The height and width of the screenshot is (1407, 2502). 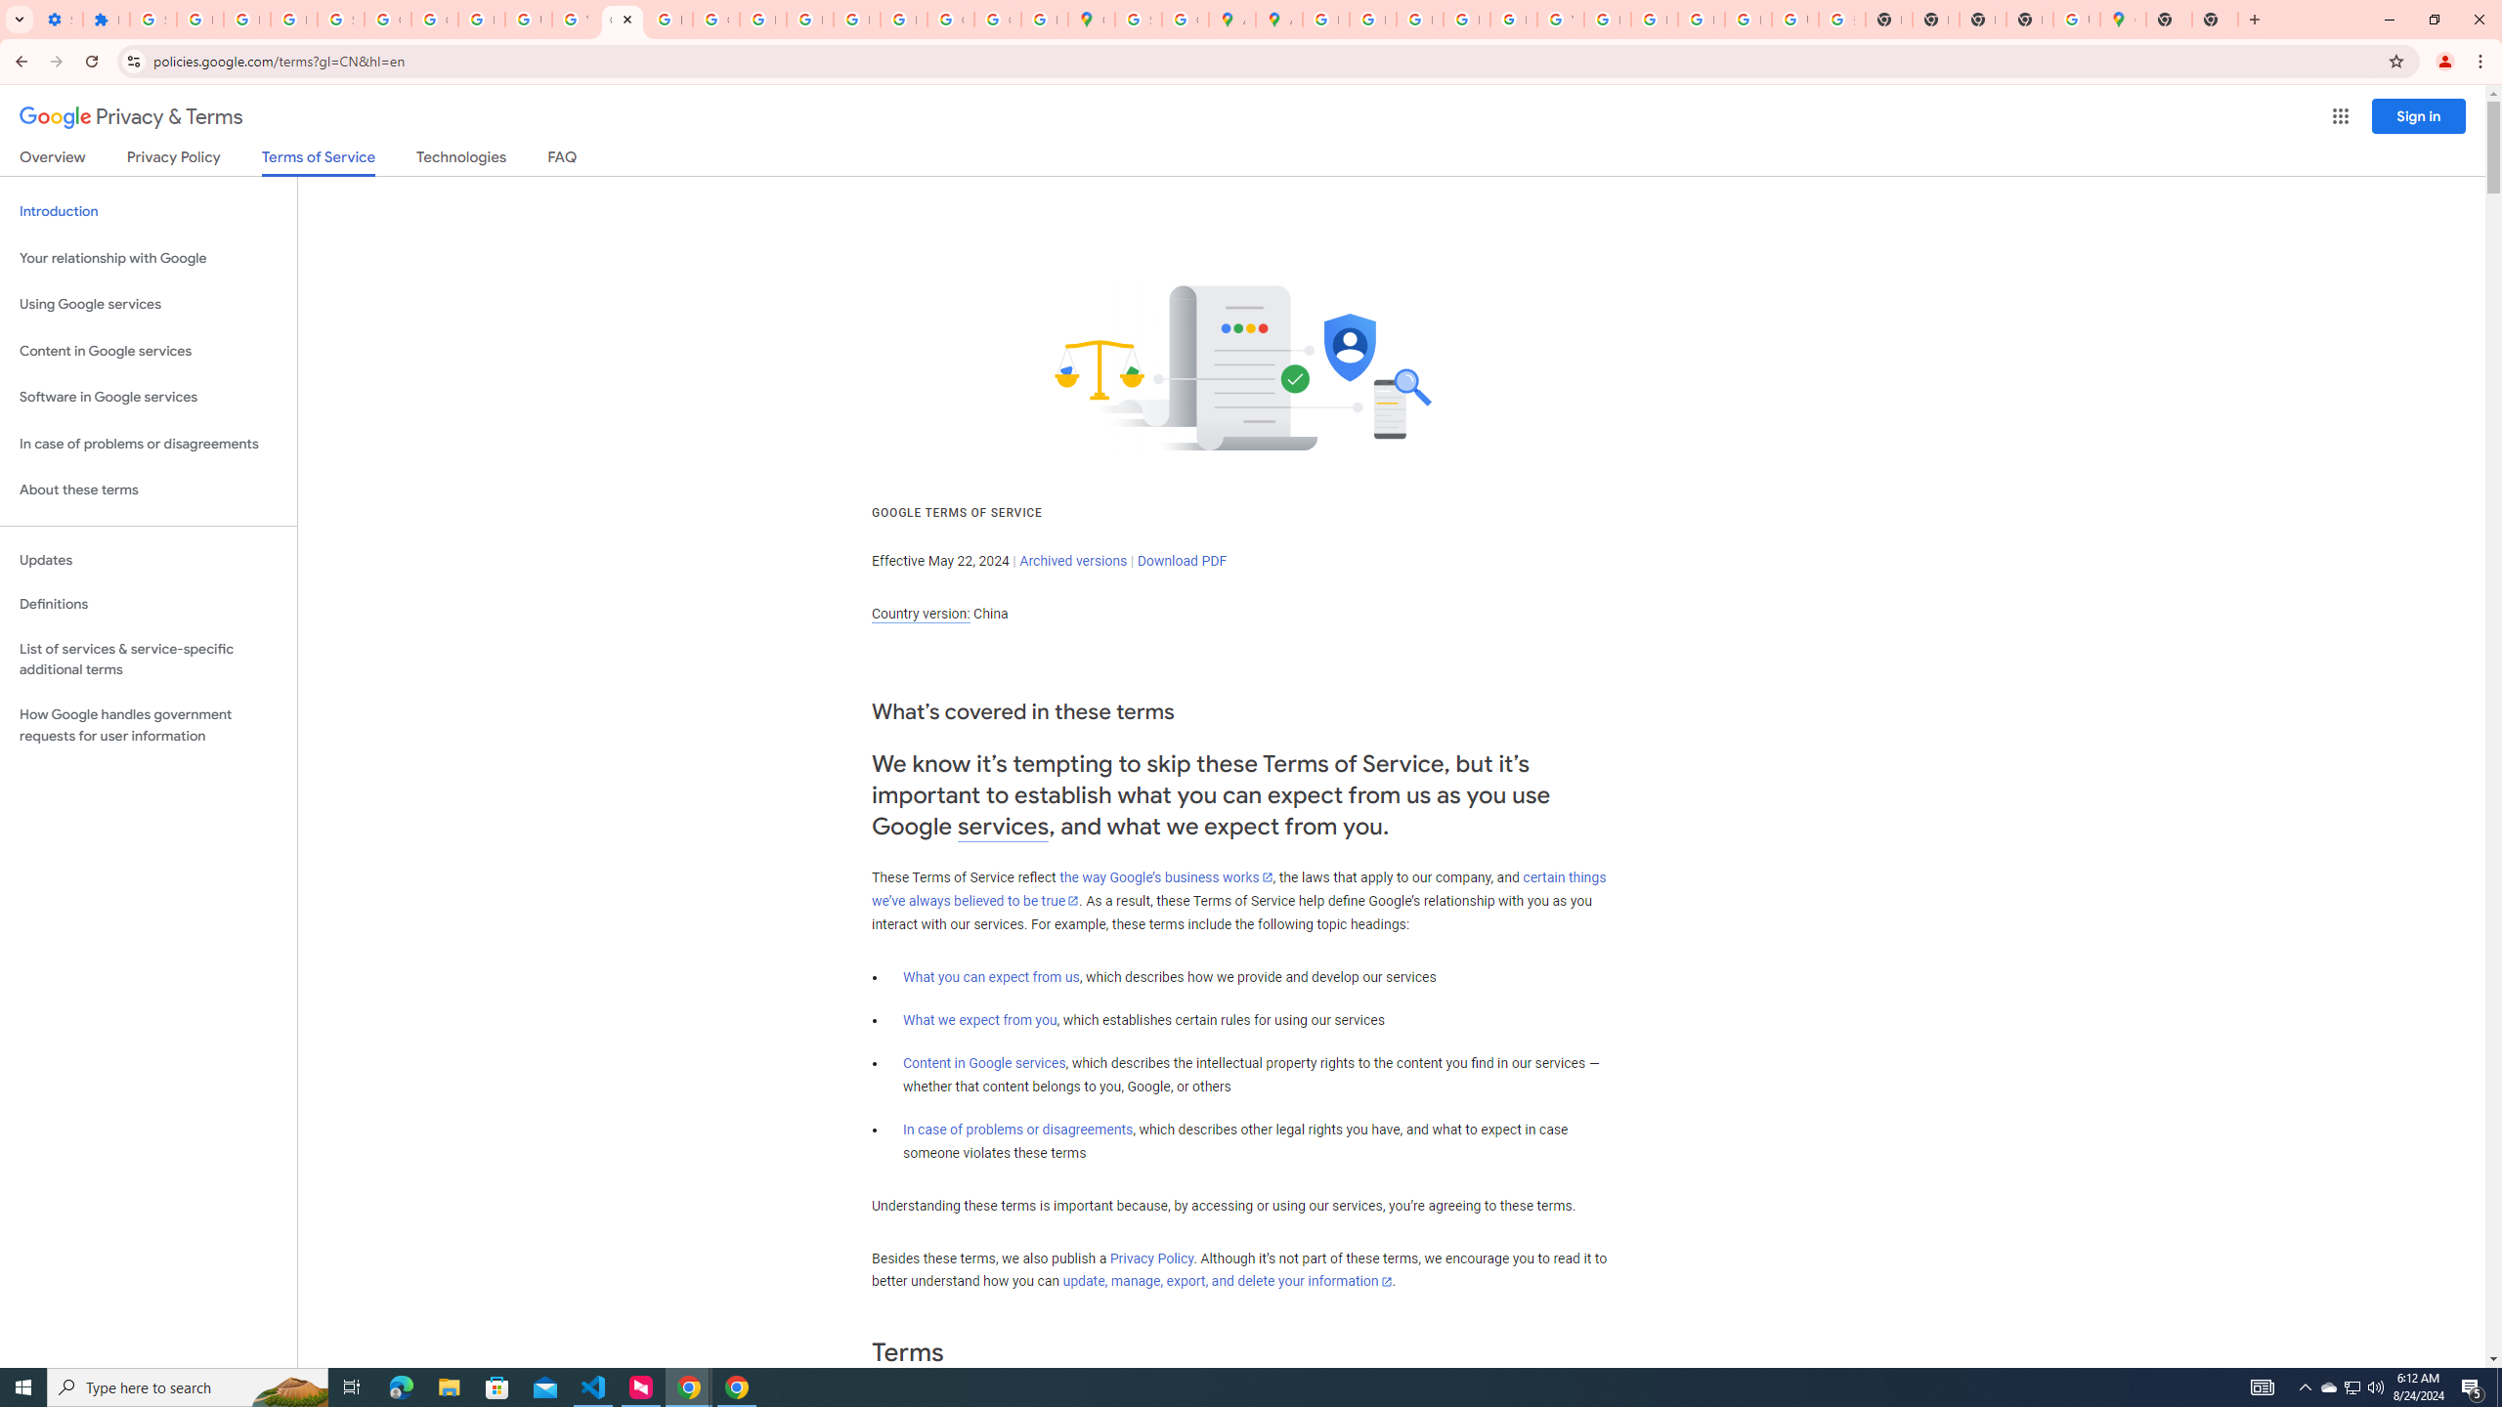 I want to click on What you can expect from us, so click(x=991, y=977).